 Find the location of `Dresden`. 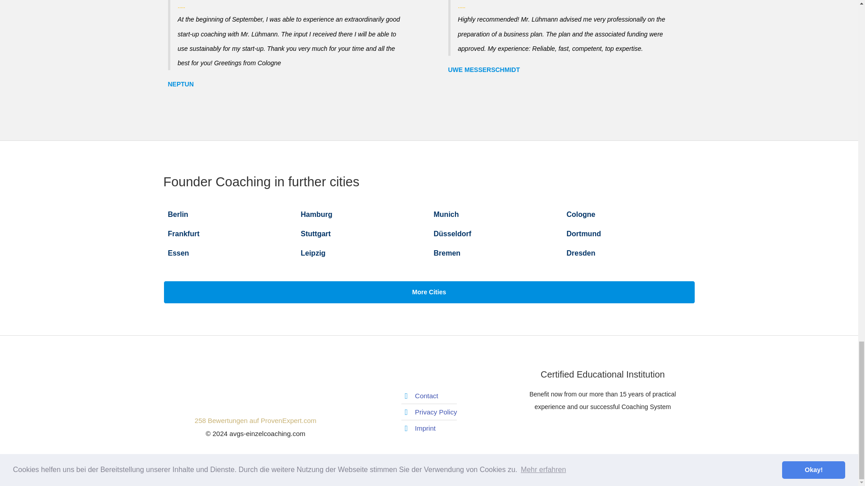

Dresden is located at coordinates (581, 253).